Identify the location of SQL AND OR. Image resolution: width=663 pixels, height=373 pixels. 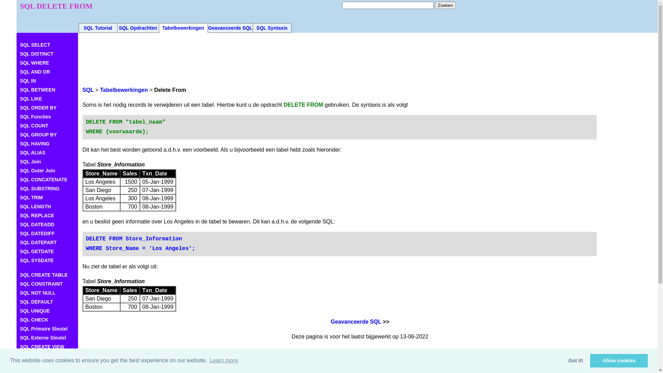
(47, 72).